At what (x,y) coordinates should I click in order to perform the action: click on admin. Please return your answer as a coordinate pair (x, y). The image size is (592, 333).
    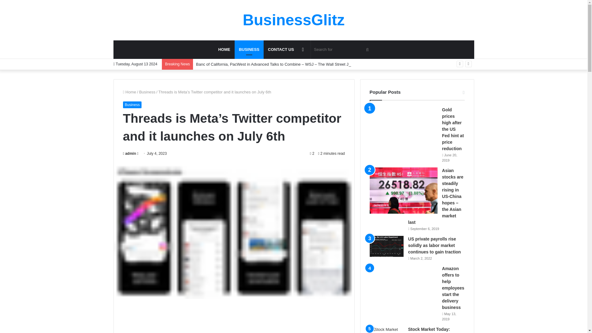
    Looking at the image, I should click on (129, 154).